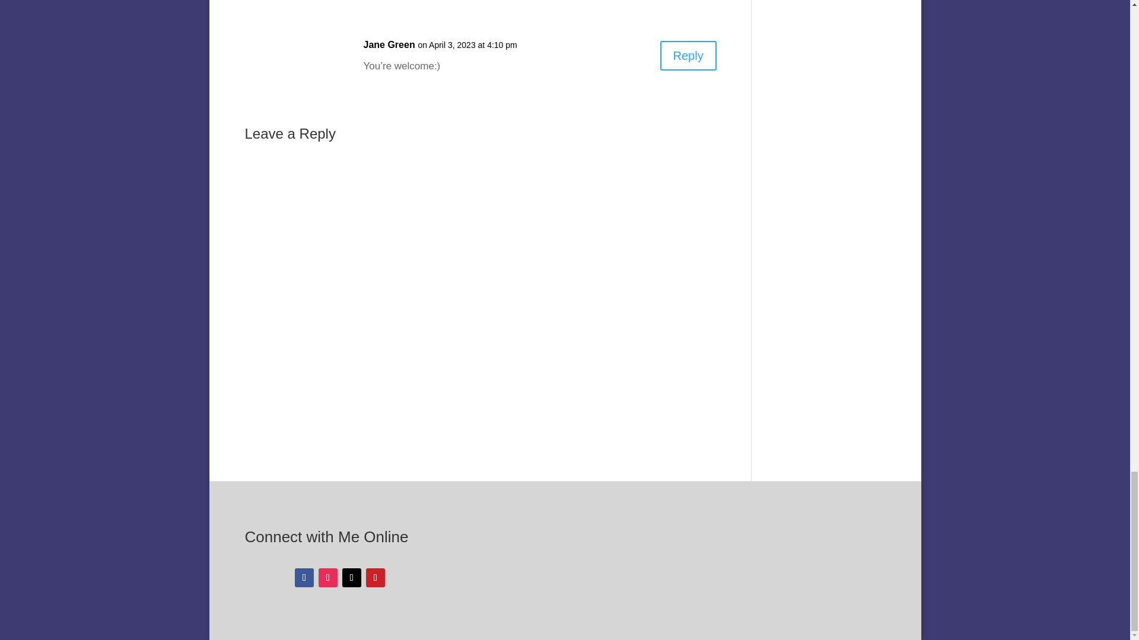 The height and width of the screenshot is (640, 1139). I want to click on Follow on Facebook, so click(304, 578).